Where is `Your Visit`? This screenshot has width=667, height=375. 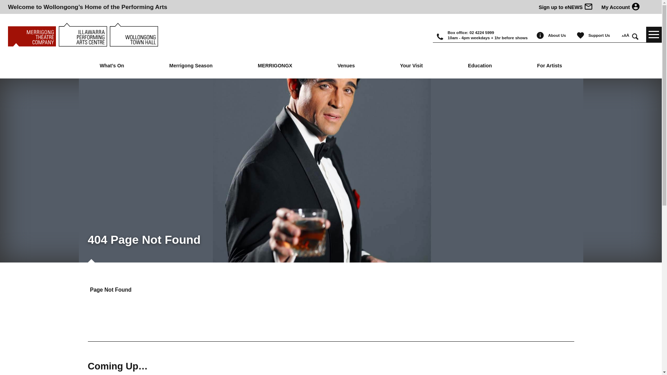
Your Visit is located at coordinates (411, 66).